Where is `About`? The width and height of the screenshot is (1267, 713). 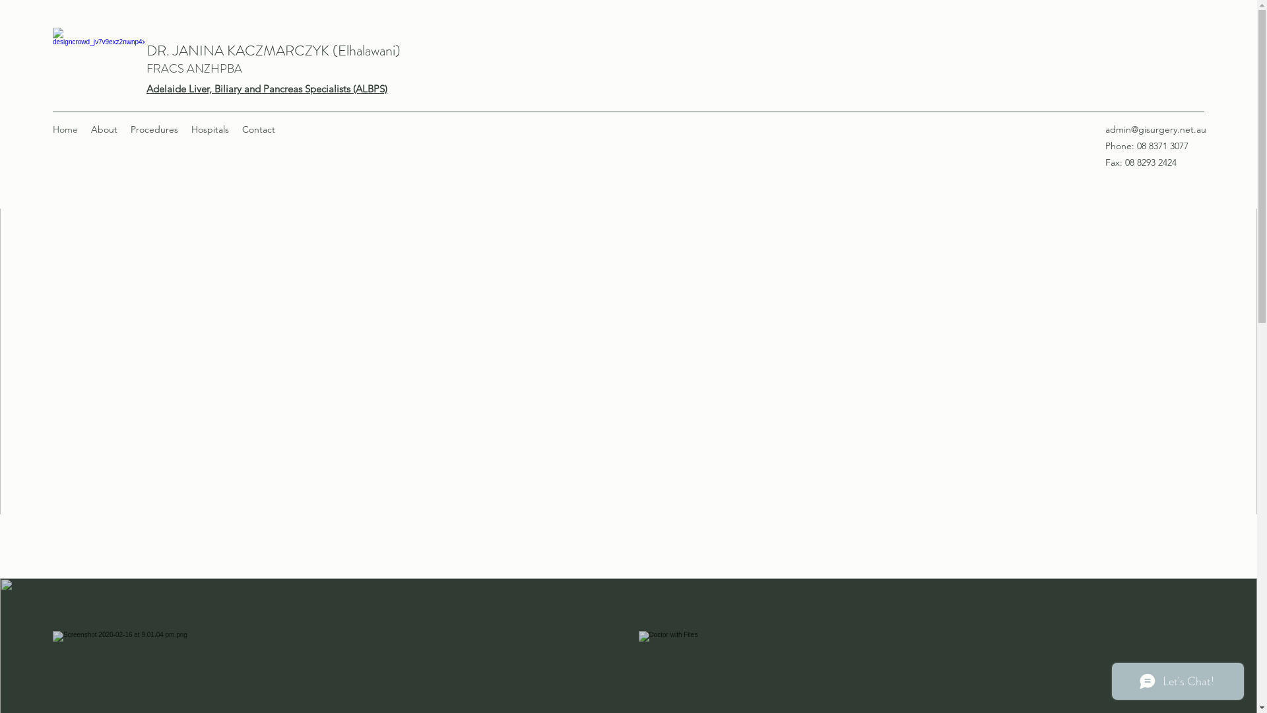
About is located at coordinates (104, 129).